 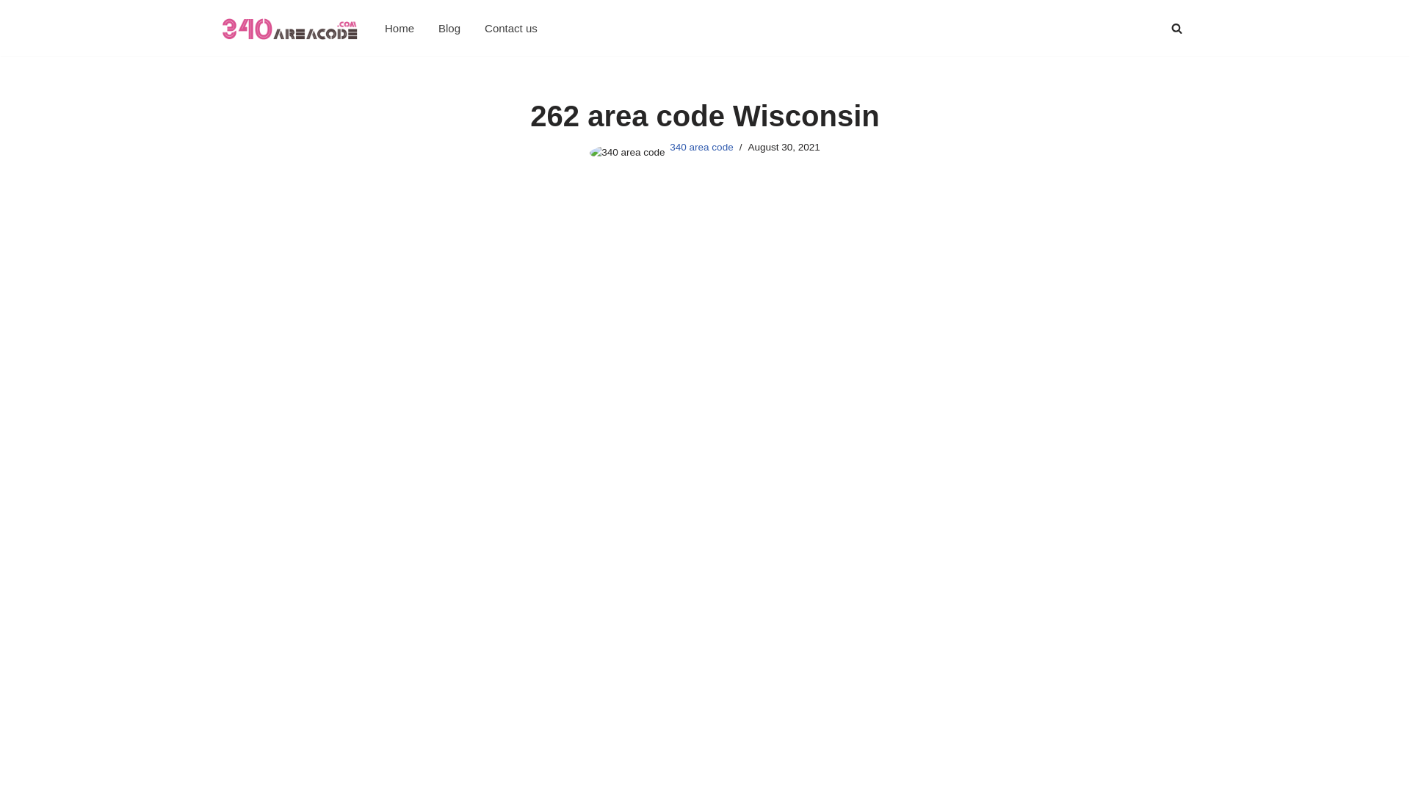 What do you see at coordinates (399, 28) in the screenshot?
I see `Home` at bounding box center [399, 28].